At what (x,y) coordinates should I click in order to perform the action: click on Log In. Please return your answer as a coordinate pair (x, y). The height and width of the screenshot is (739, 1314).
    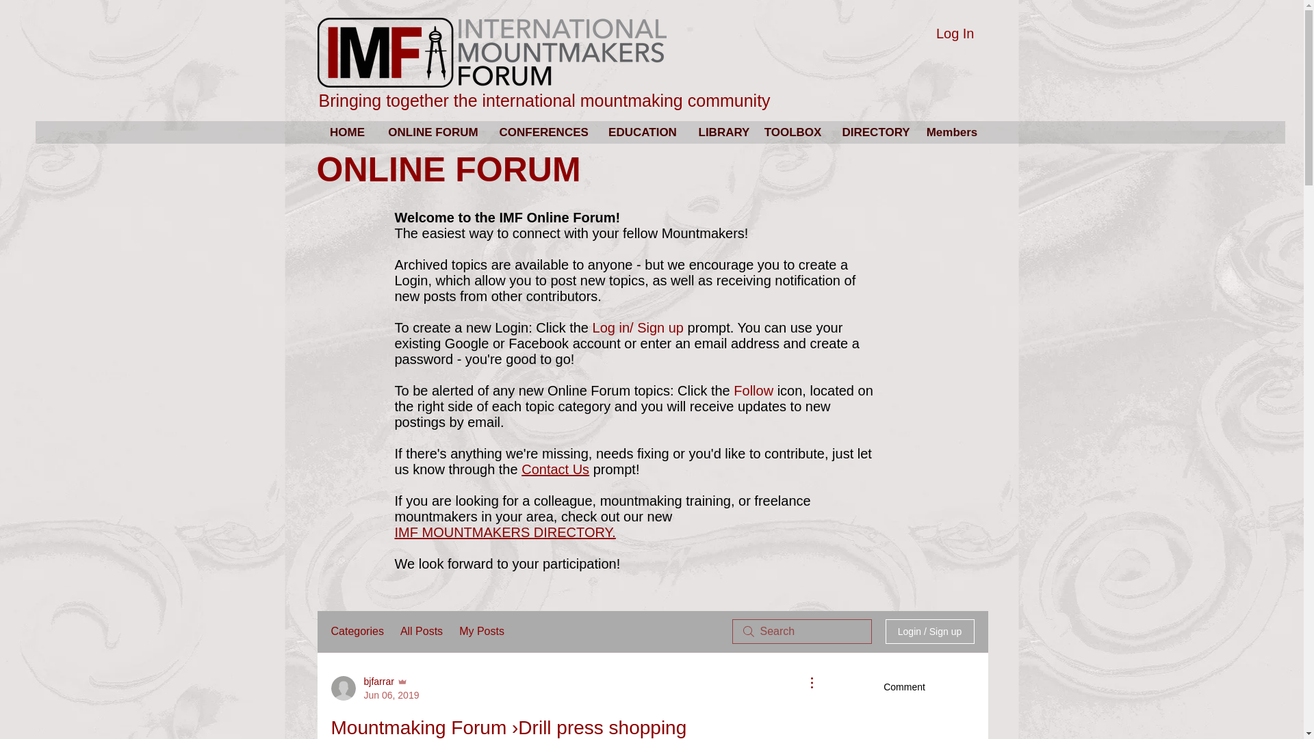
    Looking at the image, I should click on (955, 33).